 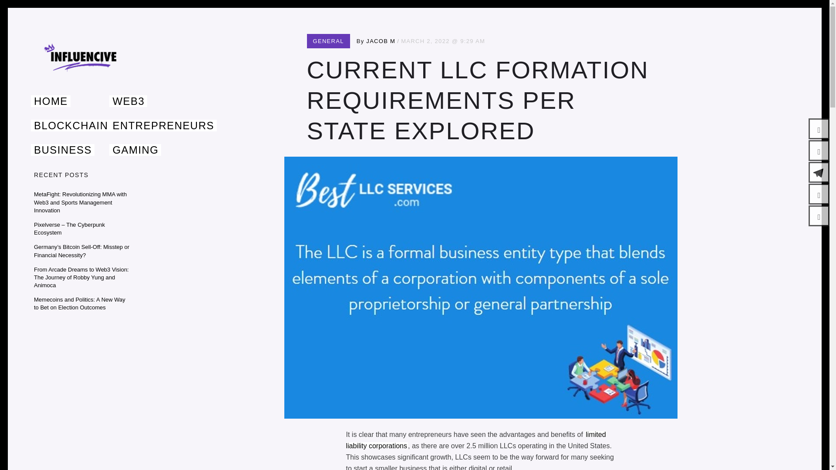 I want to click on HOME, so click(x=51, y=101).